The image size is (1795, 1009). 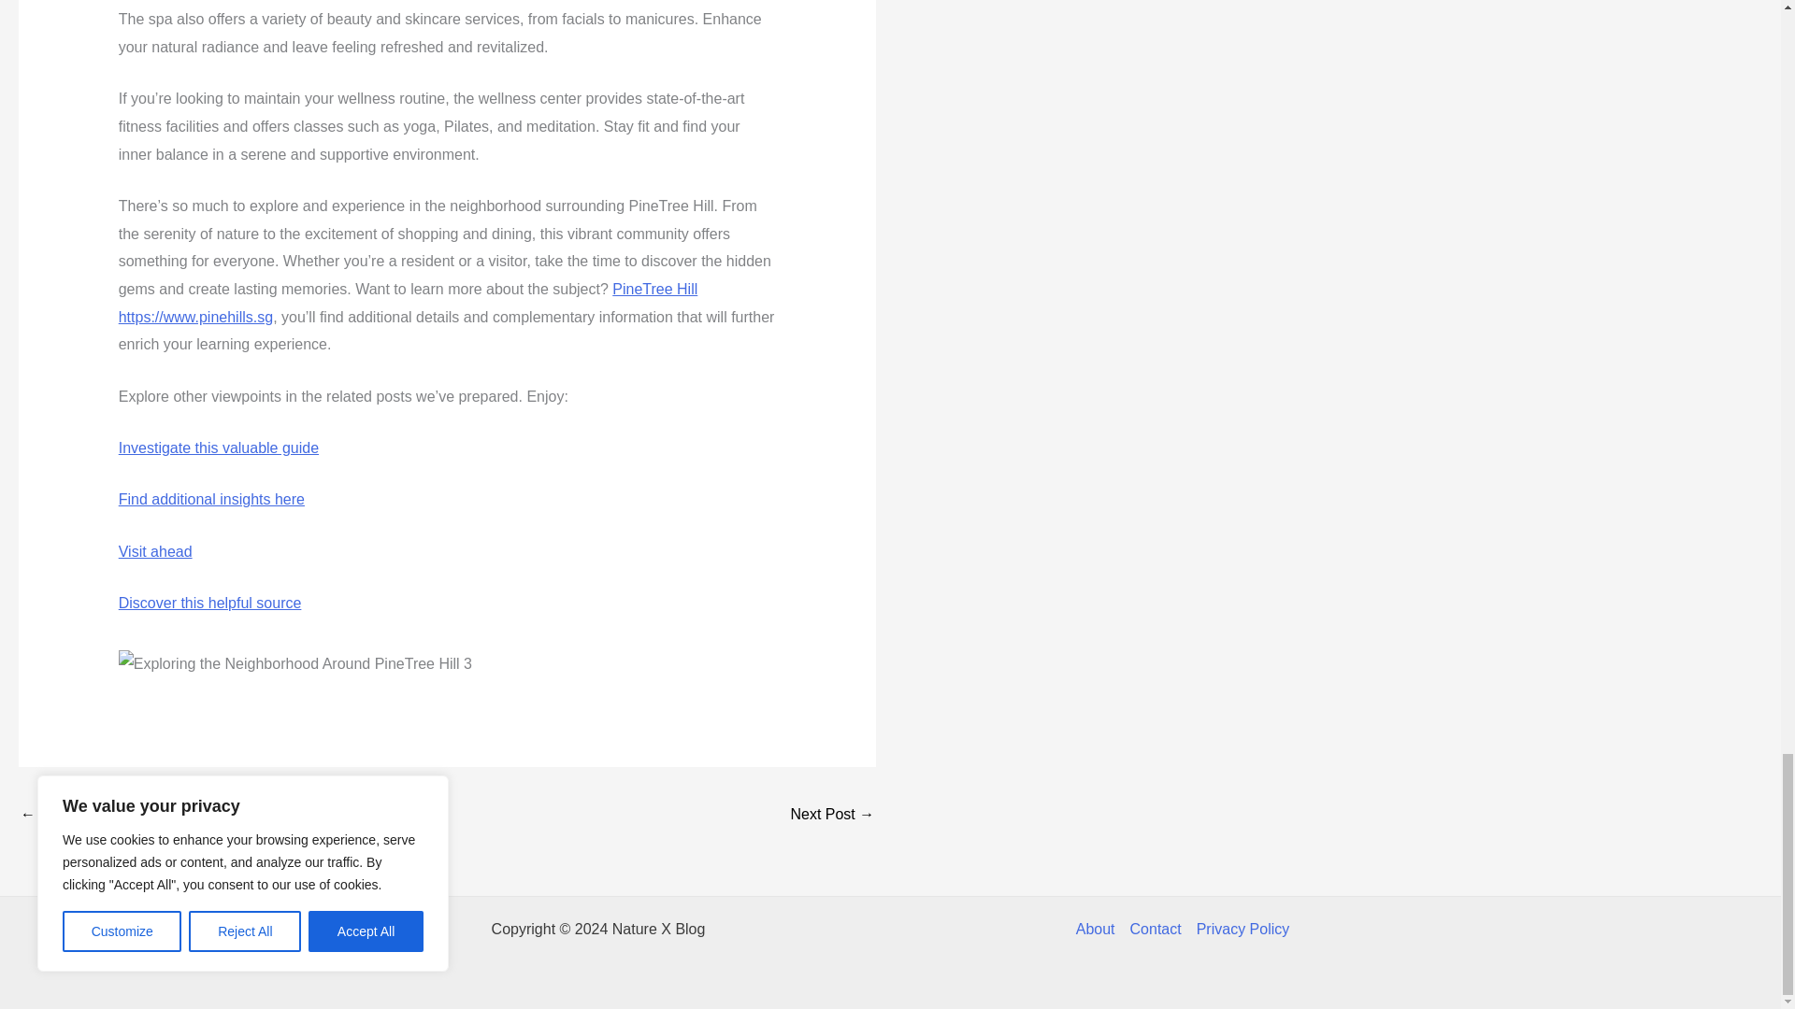 I want to click on Discover this helpful source, so click(x=209, y=604).